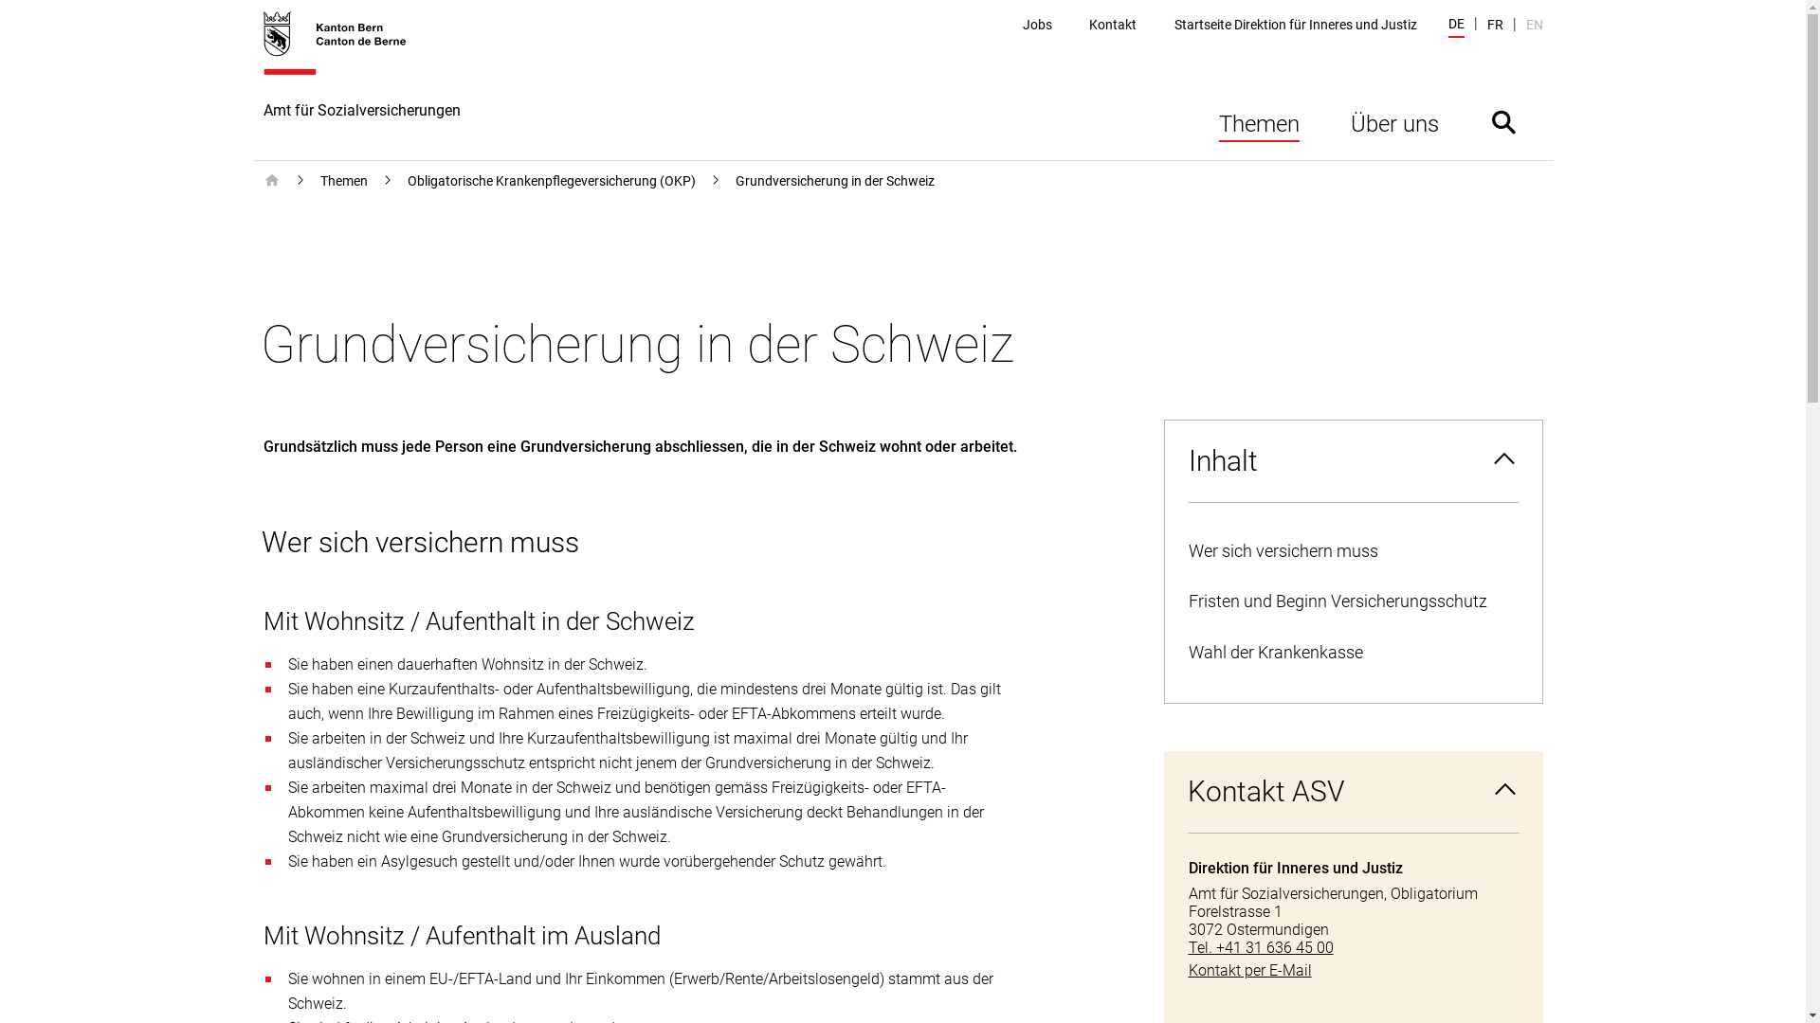 Image resolution: width=1820 pixels, height=1023 pixels. Describe the element at coordinates (1353, 551) in the screenshot. I see `Wer sich versichern muss` at that location.